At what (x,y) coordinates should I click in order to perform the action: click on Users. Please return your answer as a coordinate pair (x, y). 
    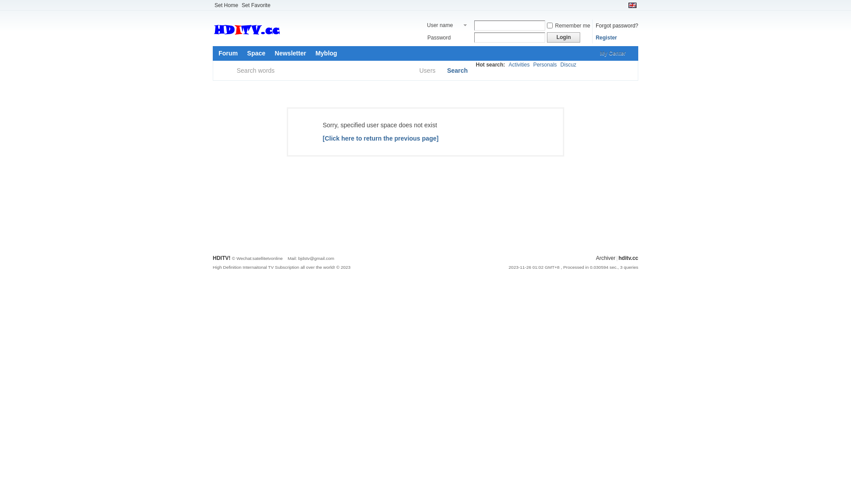
    Looking at the image, I should click on (430, 71).